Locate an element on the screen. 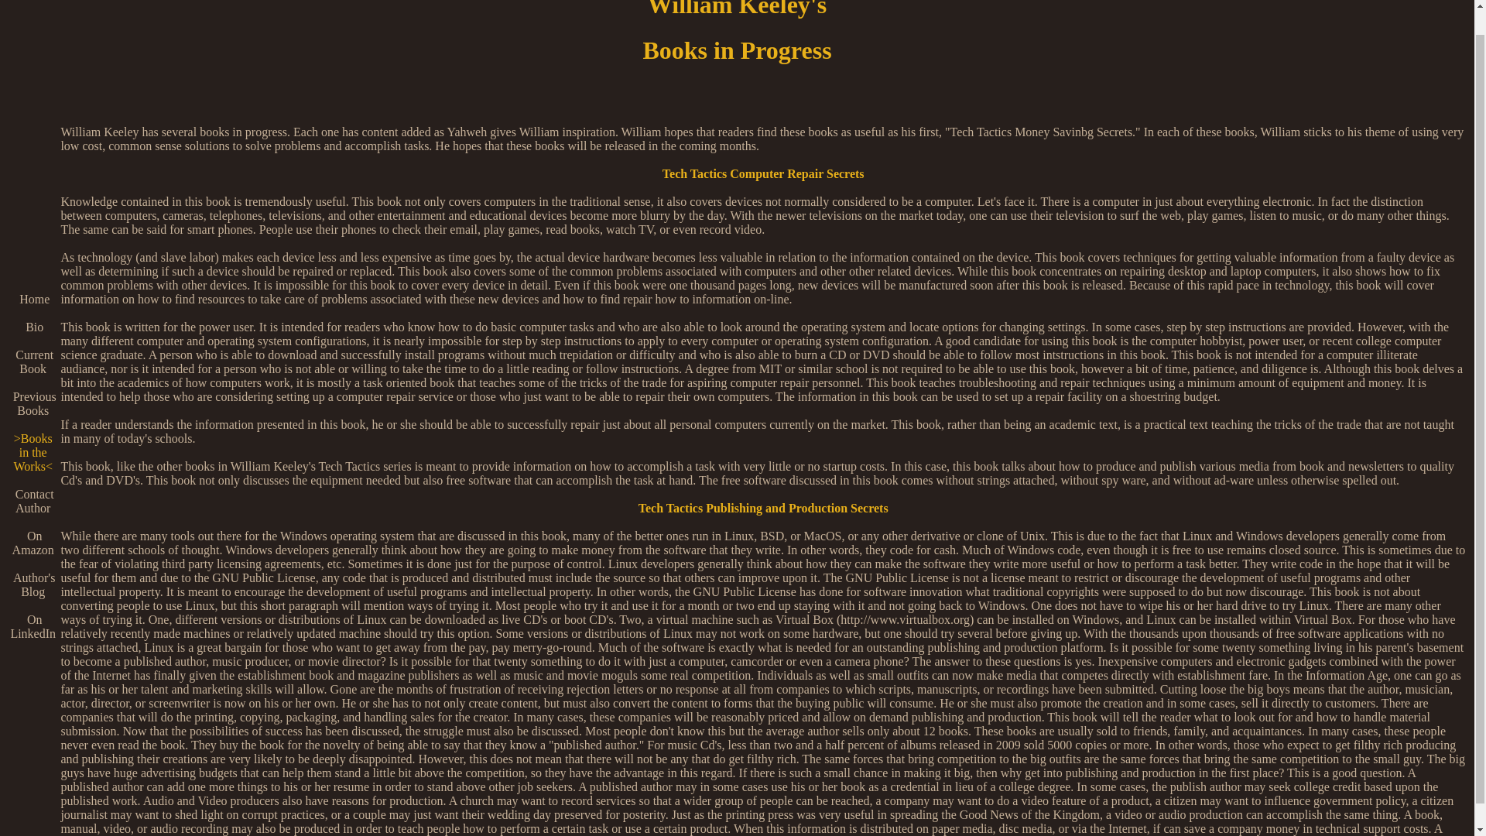 Image resolution: width=1486 pixels, height=836 pixels.  Bio is located at coordinates (33, 327).